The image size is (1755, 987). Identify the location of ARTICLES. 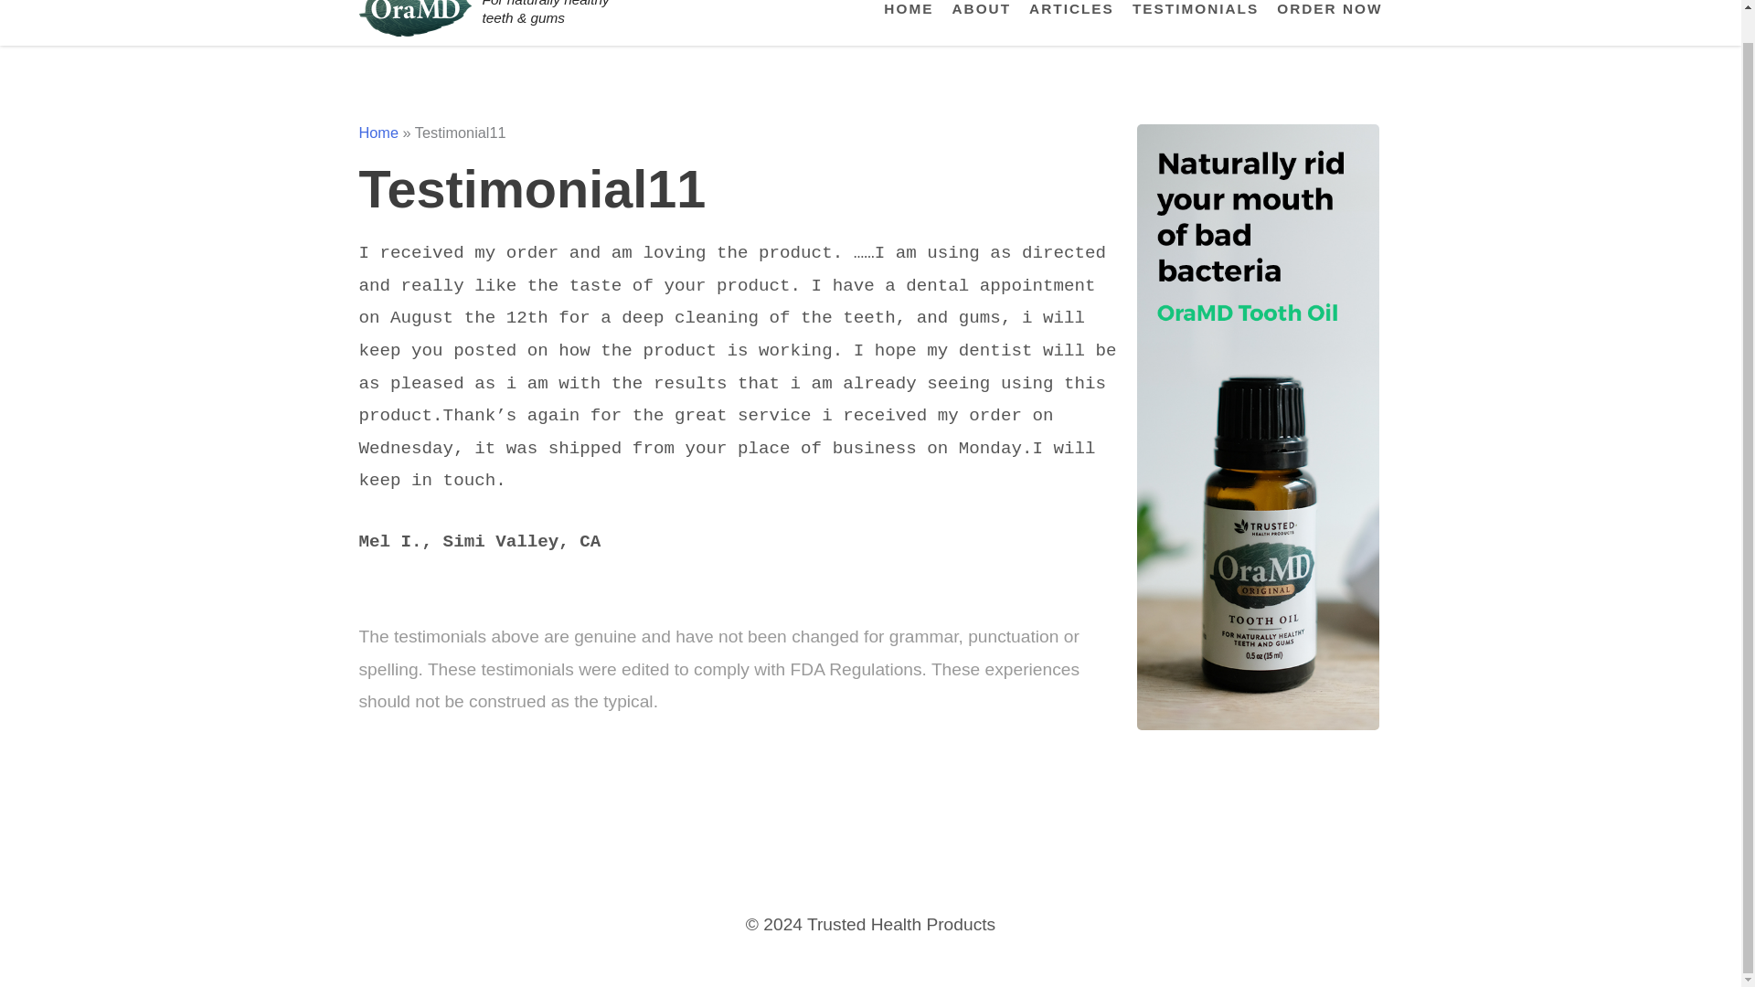
(1071, 11).